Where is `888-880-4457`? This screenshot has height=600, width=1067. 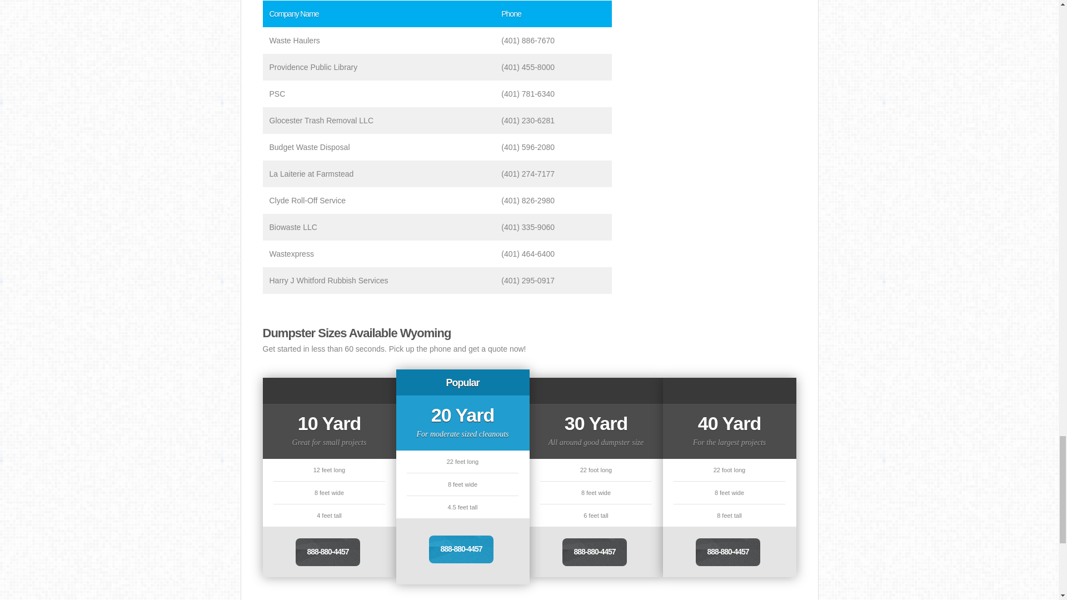
888-880-4457 is located at coordinates (461, 549).